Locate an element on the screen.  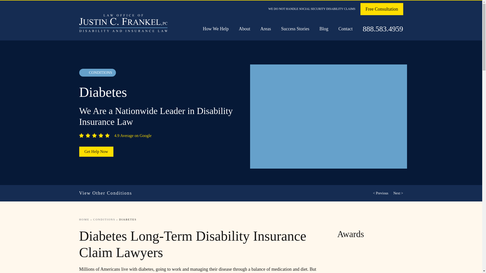
Free Consultation is located at coordinates (382, 9).